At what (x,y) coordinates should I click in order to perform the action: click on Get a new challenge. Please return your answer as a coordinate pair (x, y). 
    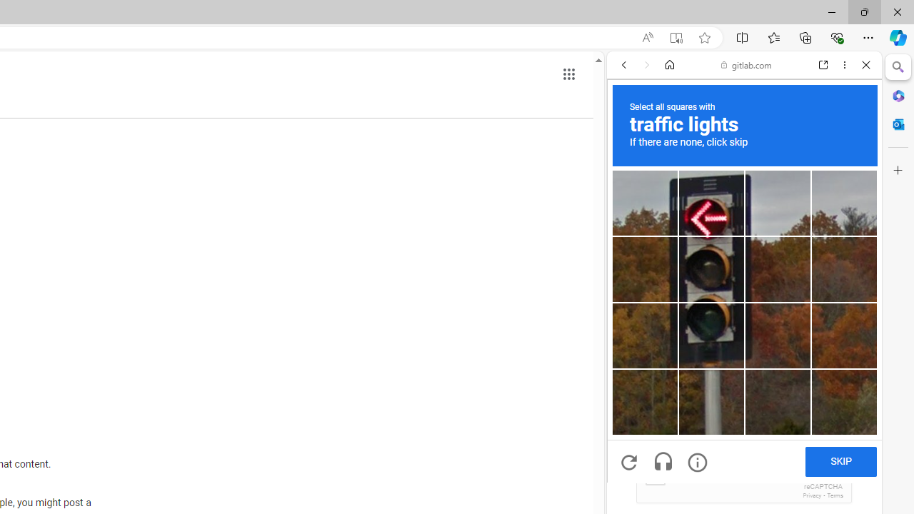
    Looking at the image, I should click on (628, 463).